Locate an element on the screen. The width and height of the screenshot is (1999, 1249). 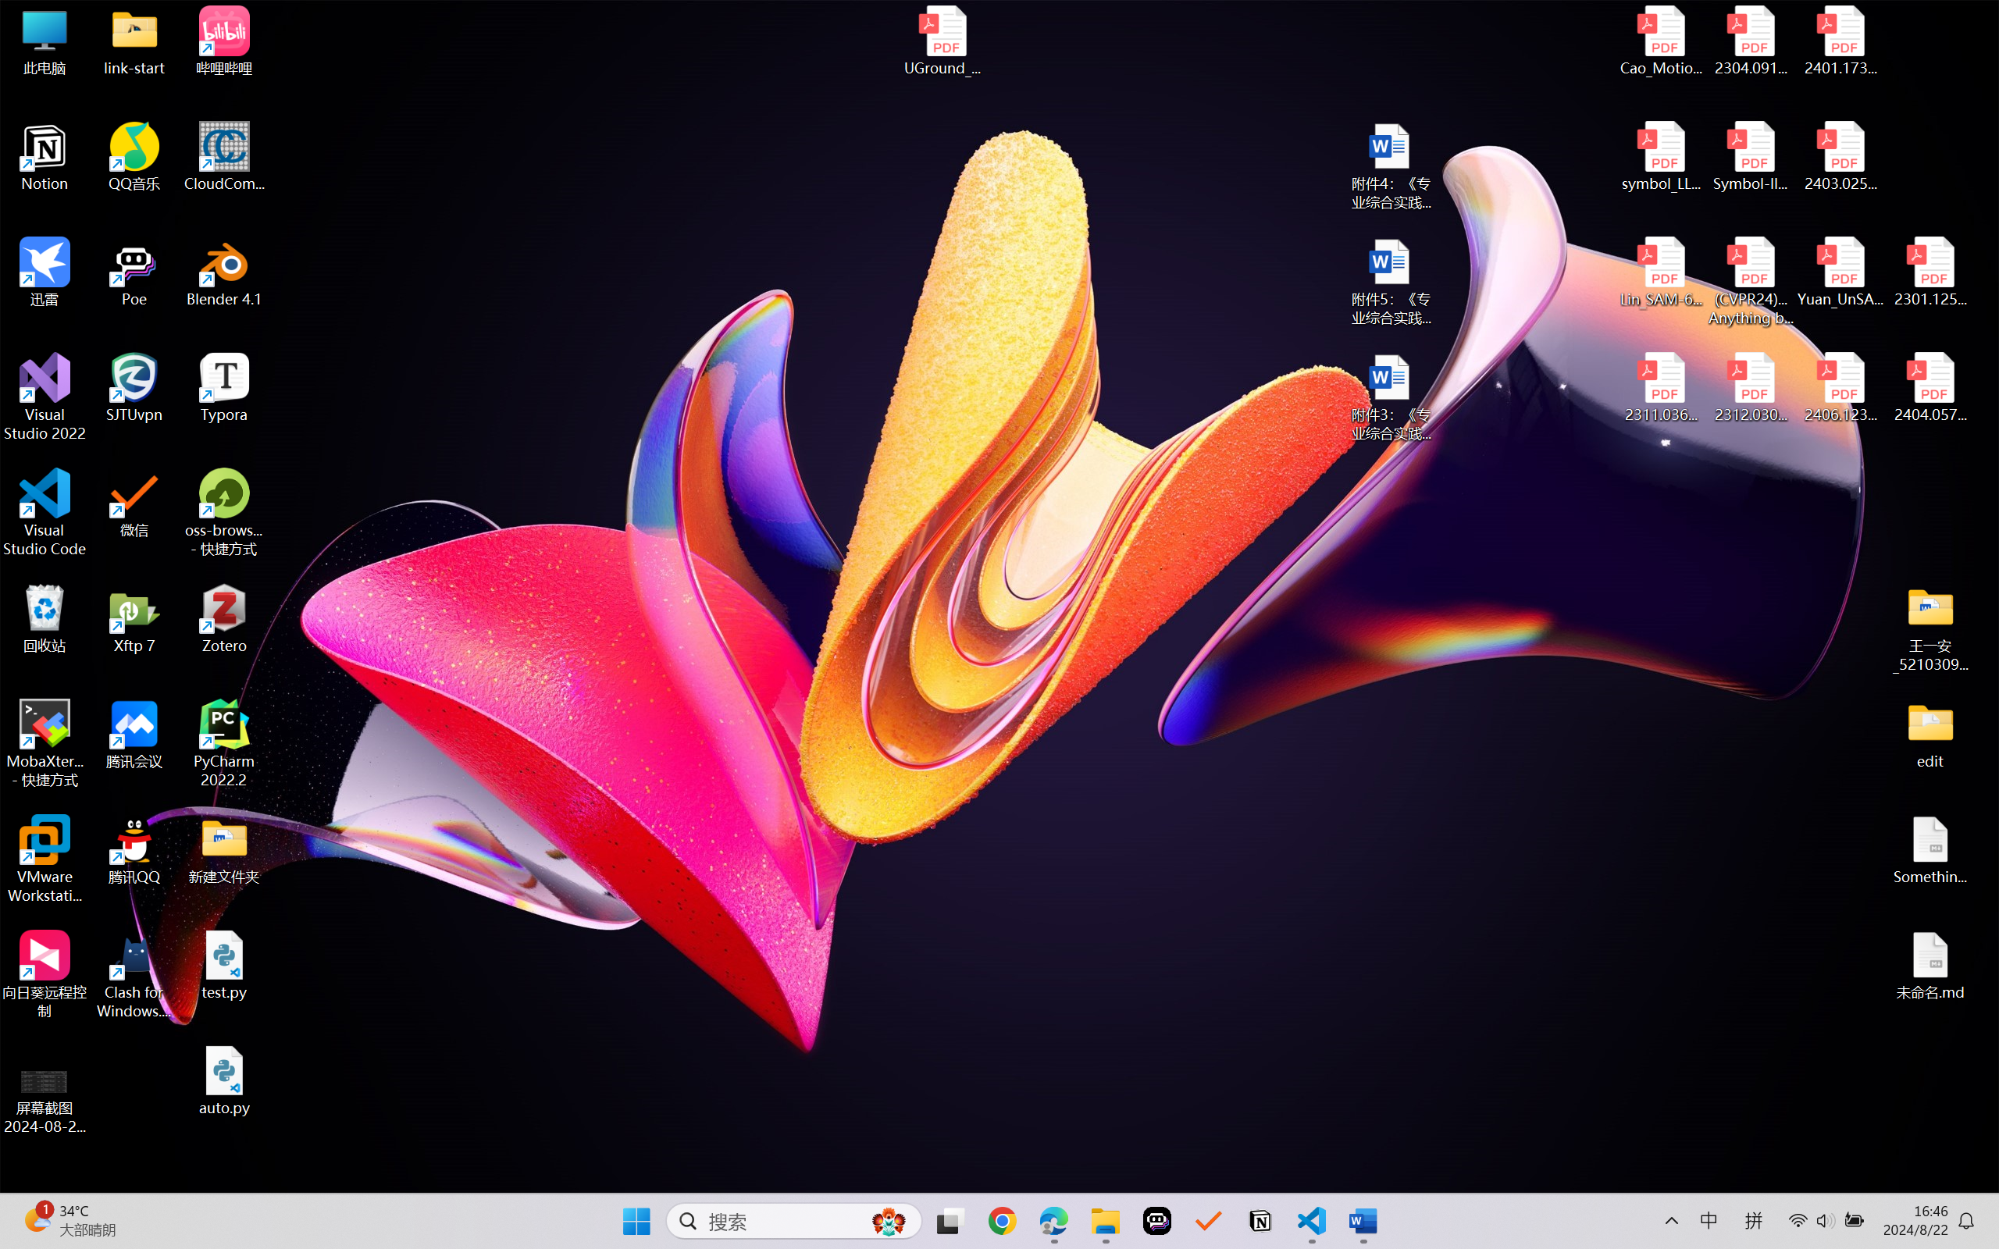
SJTUvpn is located at coordinates (134, 388).